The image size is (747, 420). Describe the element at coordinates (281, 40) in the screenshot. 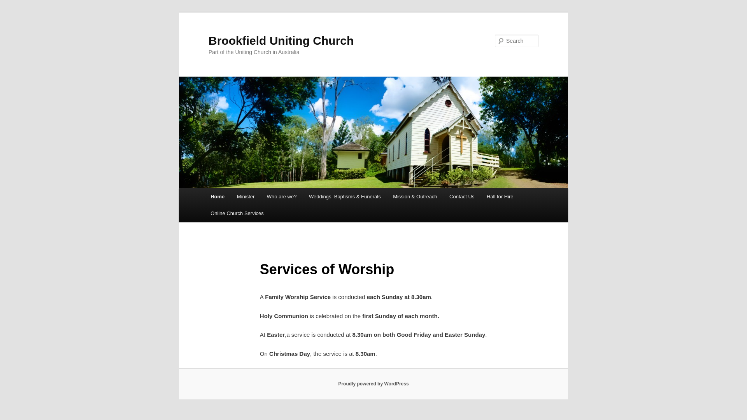

I see `Brookfield Uniting Church` at that location.